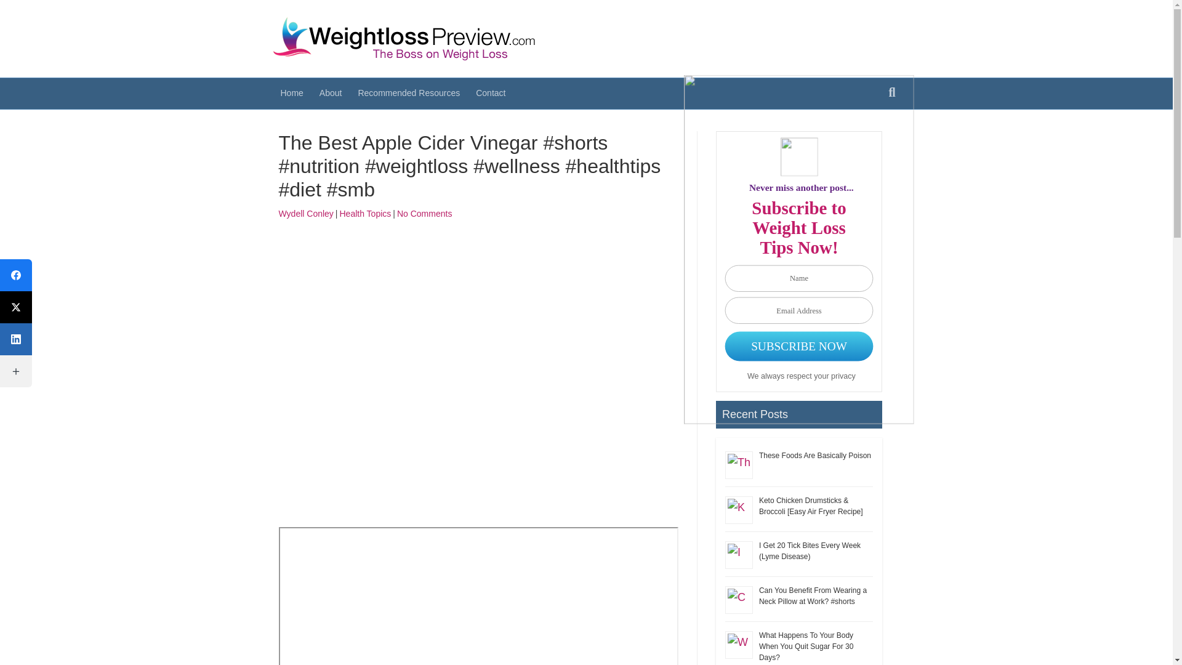  I want to click on No Comments, so click(424, 214).